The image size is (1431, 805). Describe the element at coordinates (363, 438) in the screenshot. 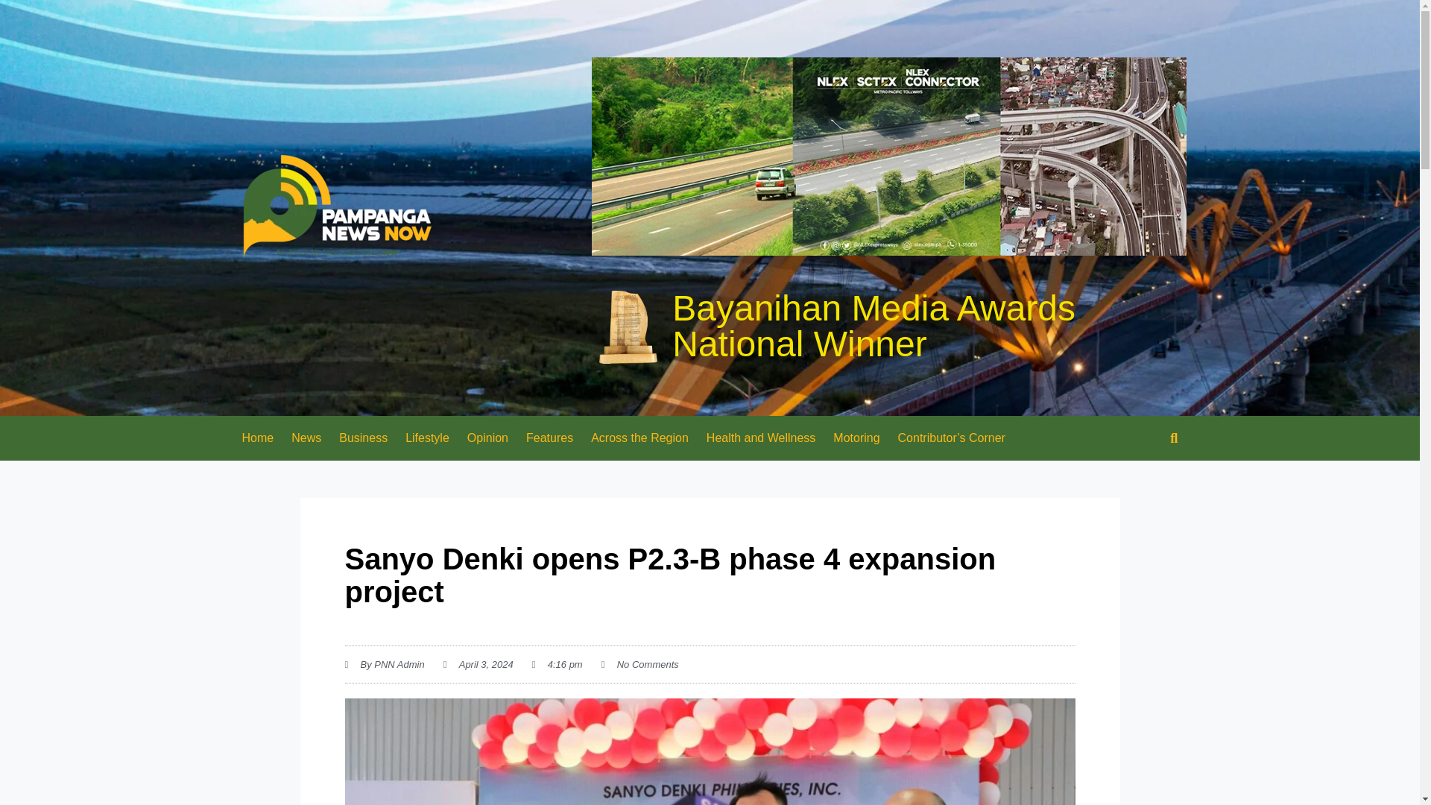

I see `Business` at that location.